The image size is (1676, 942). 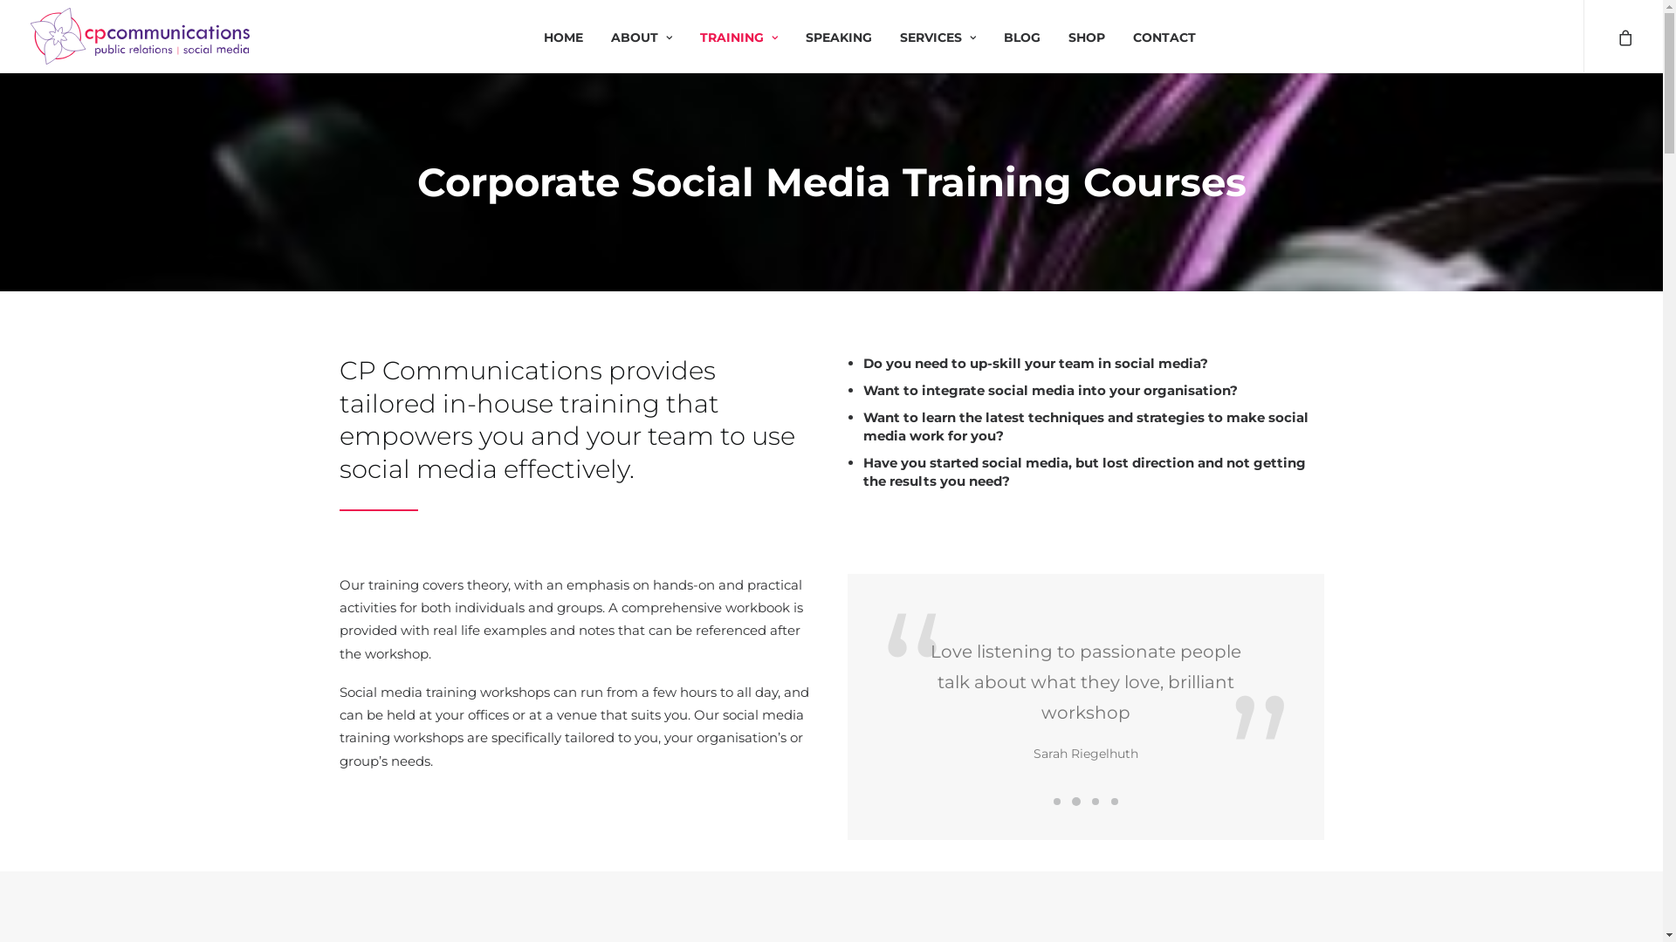 I want to click on cart, so click(x=1624, y=37).